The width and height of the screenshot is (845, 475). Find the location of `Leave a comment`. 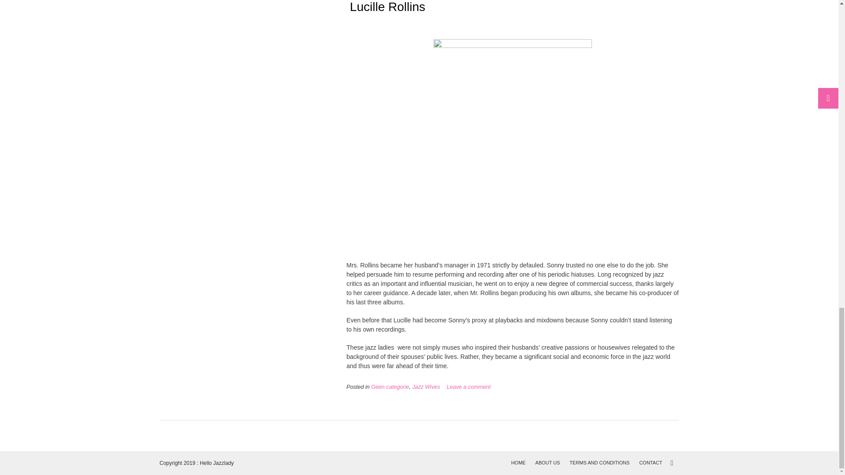

Leave a comment is located at coordinates (469, 387).